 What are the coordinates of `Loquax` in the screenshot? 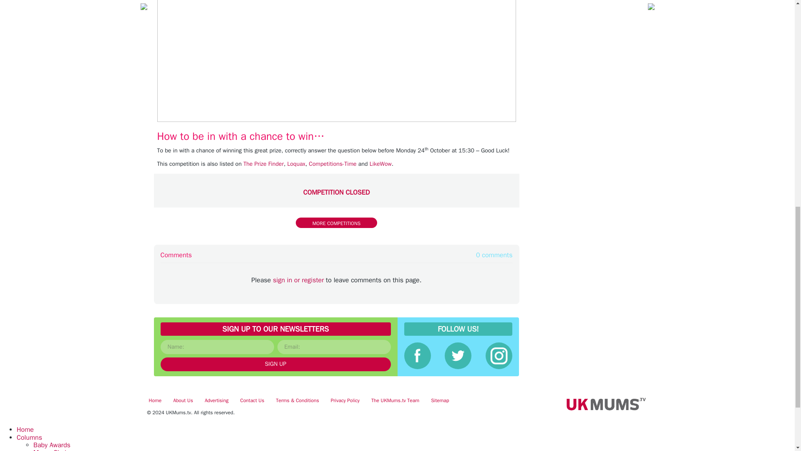 It's located at (296, 164).